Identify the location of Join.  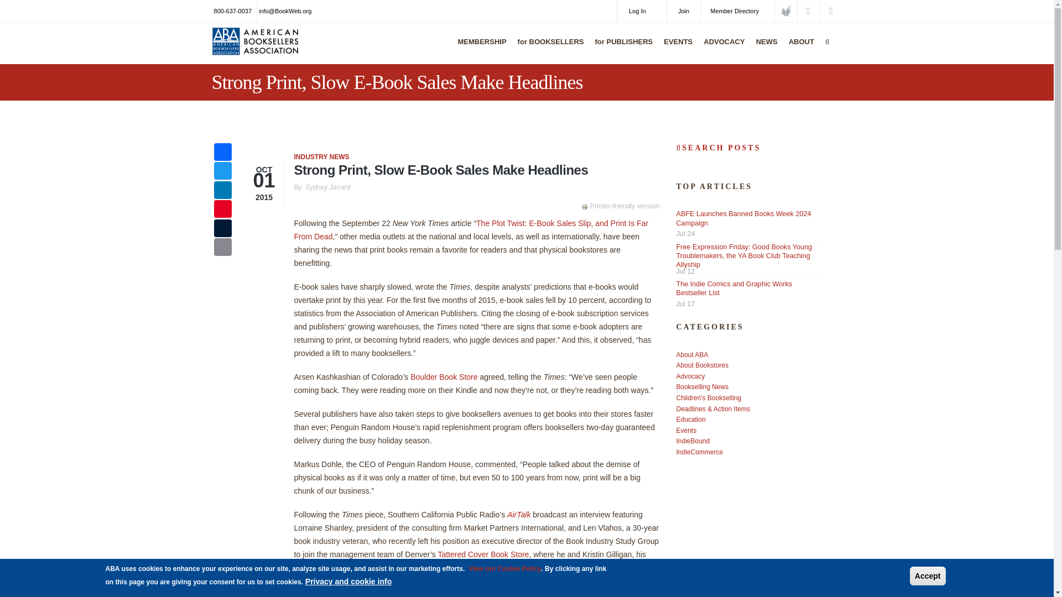
(684, 11).